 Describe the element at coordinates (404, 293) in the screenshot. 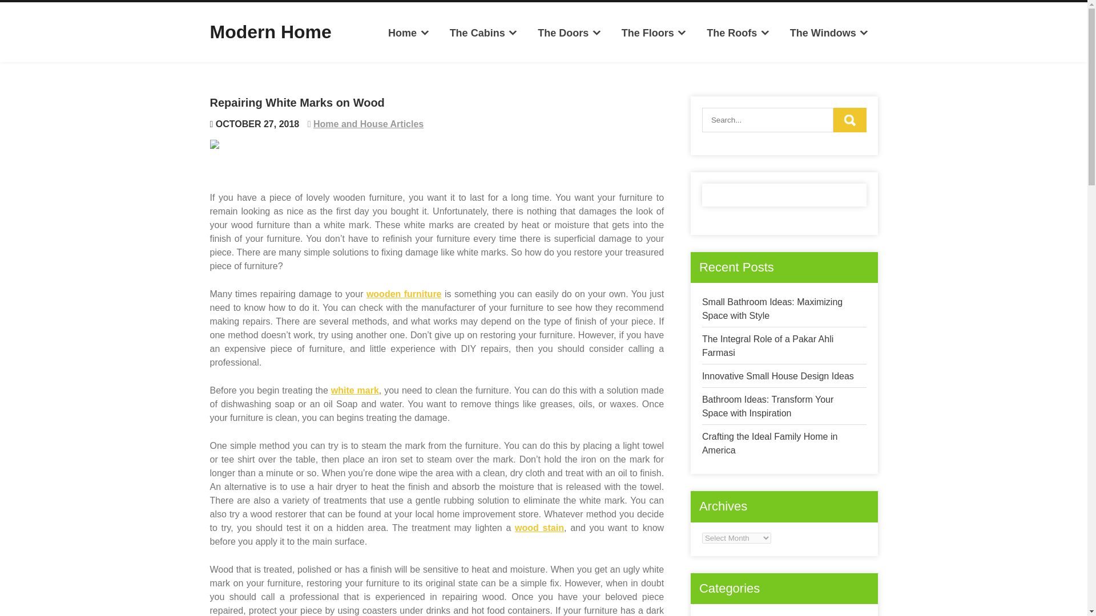

I see `wooden furniture` at that location.